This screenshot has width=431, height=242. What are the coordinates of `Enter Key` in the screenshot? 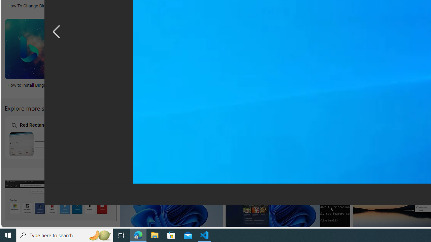 It's located at (219, 137).